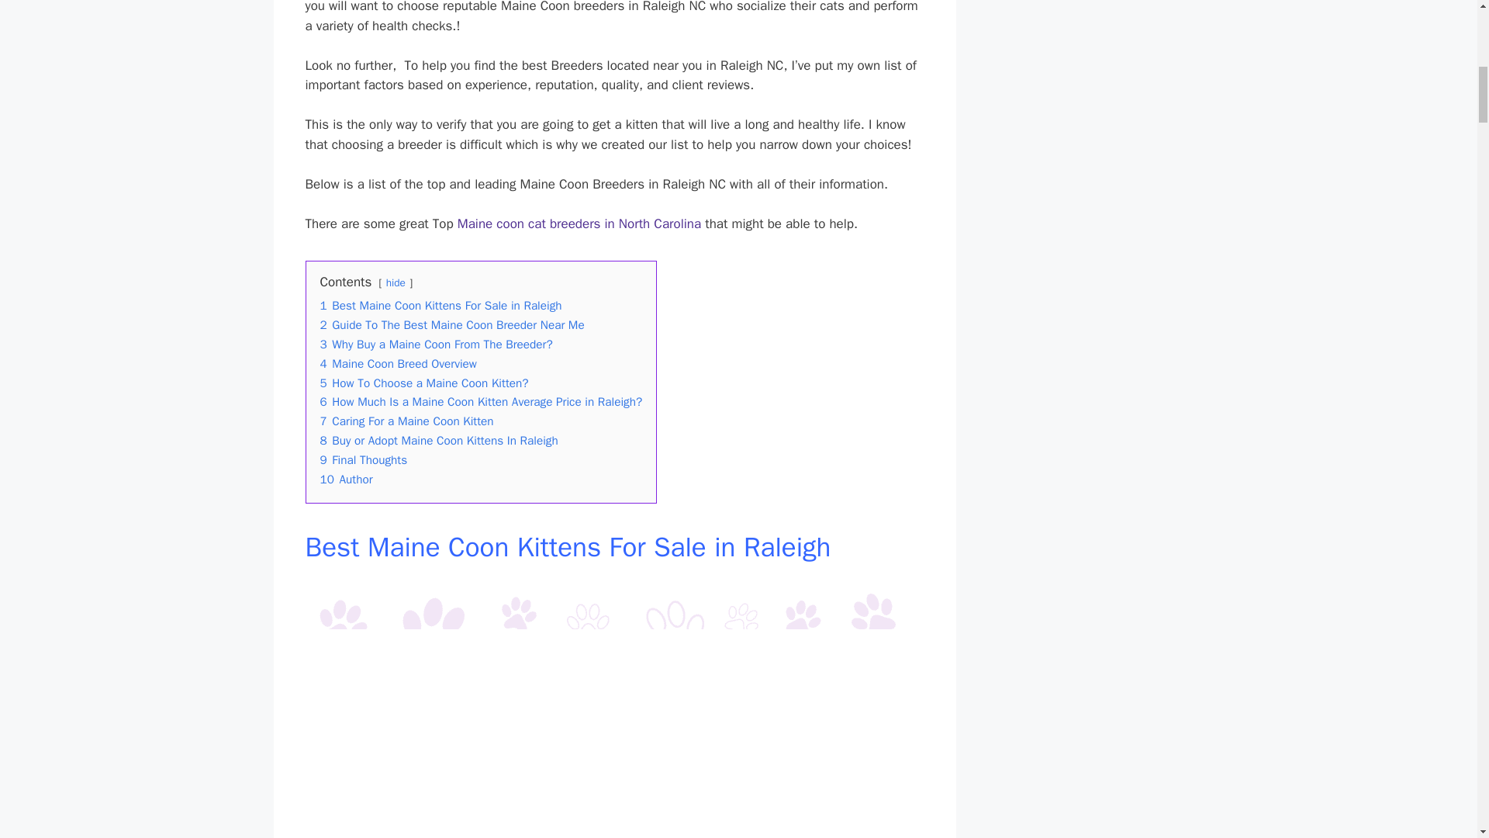 This screenshot has width=1489, height=838. What do you see at coordinates (440, 306) in the screenshot?
I see `1 Best Maine Coon Kittens For Sale in Raleigh` at bounding box center [440, 306].